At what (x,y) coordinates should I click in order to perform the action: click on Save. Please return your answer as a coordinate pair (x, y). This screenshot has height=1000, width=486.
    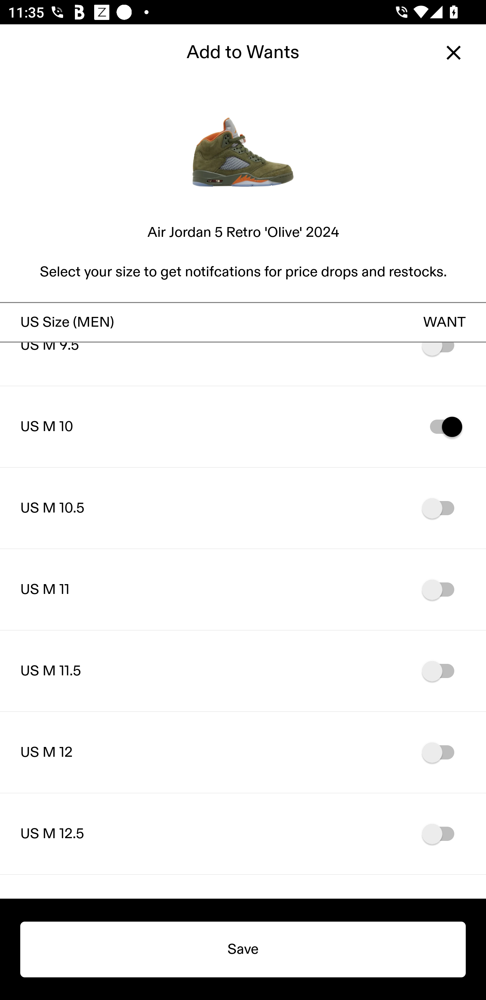
    Looking at the image, I should click on (243, 949).